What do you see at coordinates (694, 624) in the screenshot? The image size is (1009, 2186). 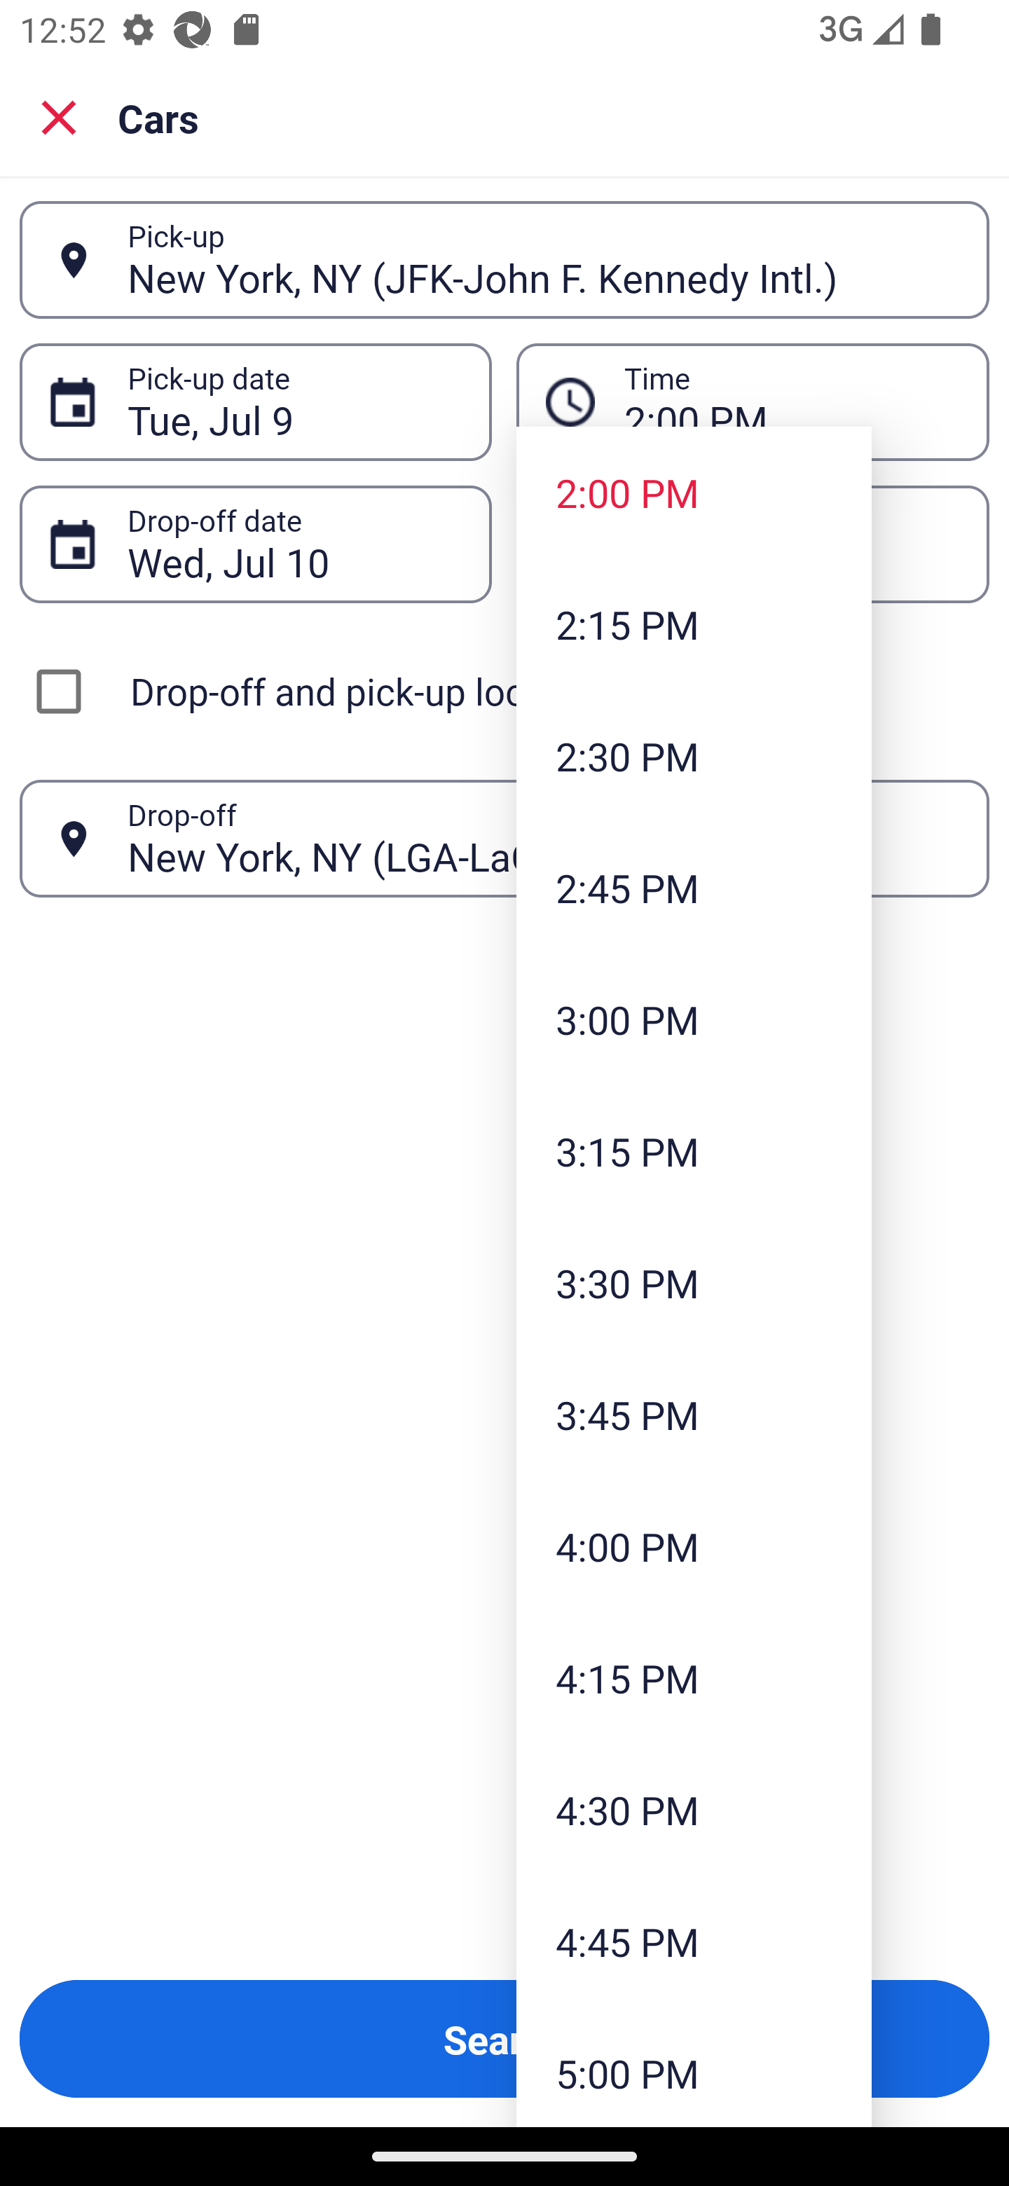 I see `2:15 PM` at bounding box center [694, 624].